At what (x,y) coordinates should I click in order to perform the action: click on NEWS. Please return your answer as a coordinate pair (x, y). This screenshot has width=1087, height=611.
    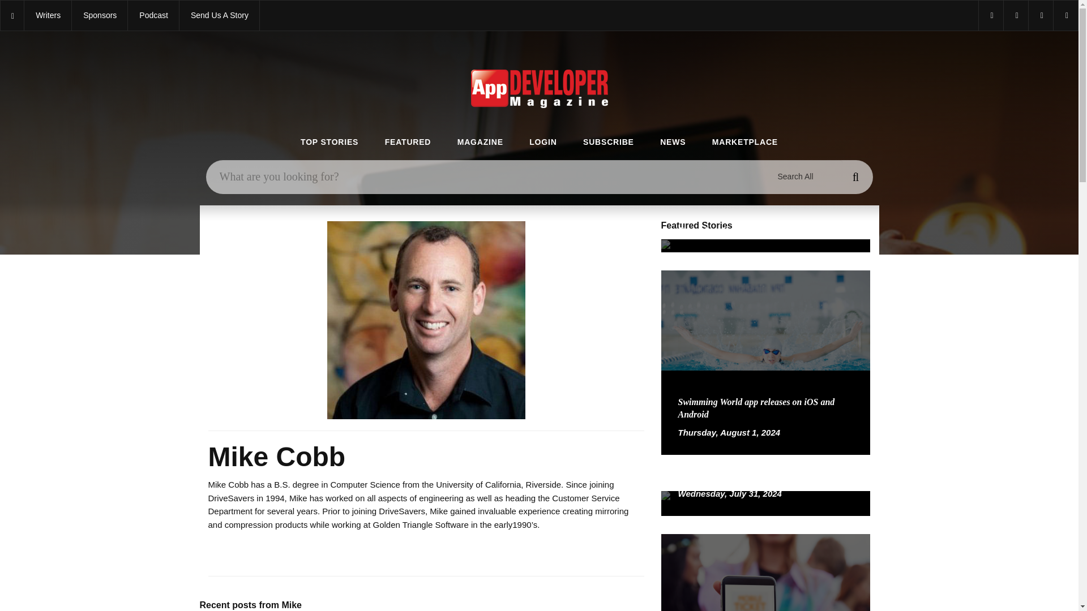
    Looking at the image, I should click on (673, 143).